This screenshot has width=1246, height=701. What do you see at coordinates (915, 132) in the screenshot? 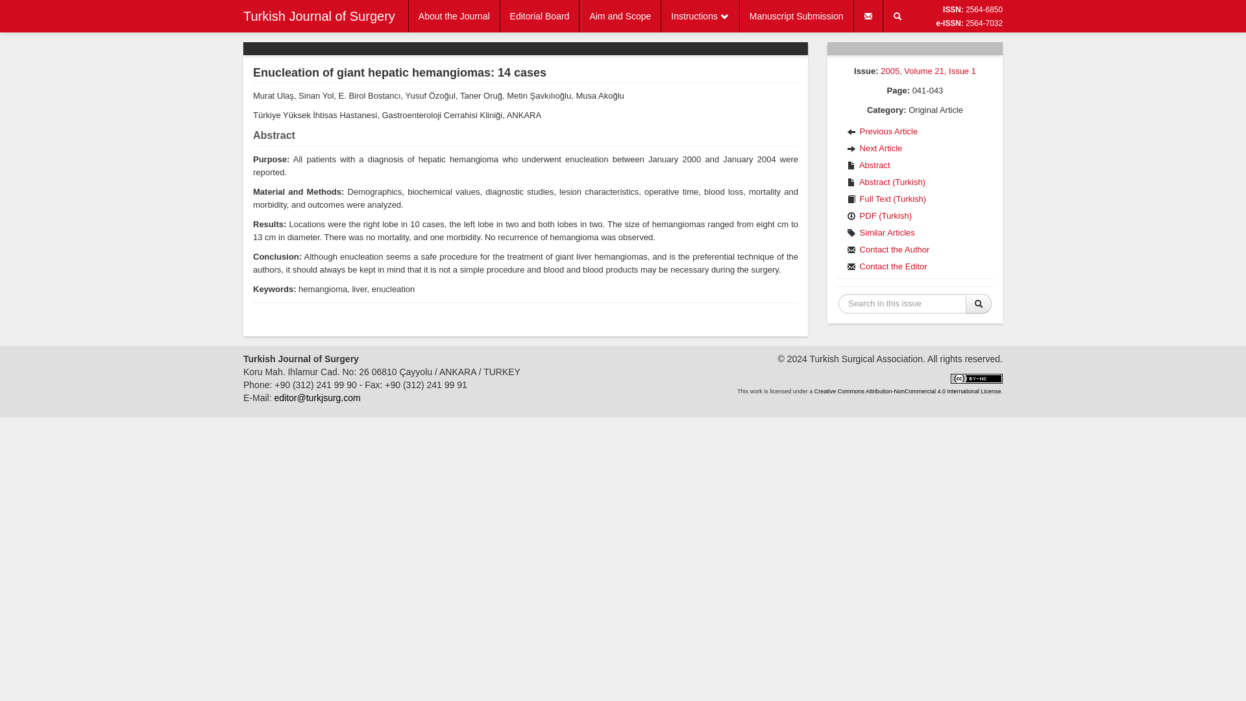
I see `Previous Article` at bounding box center [915, 132].